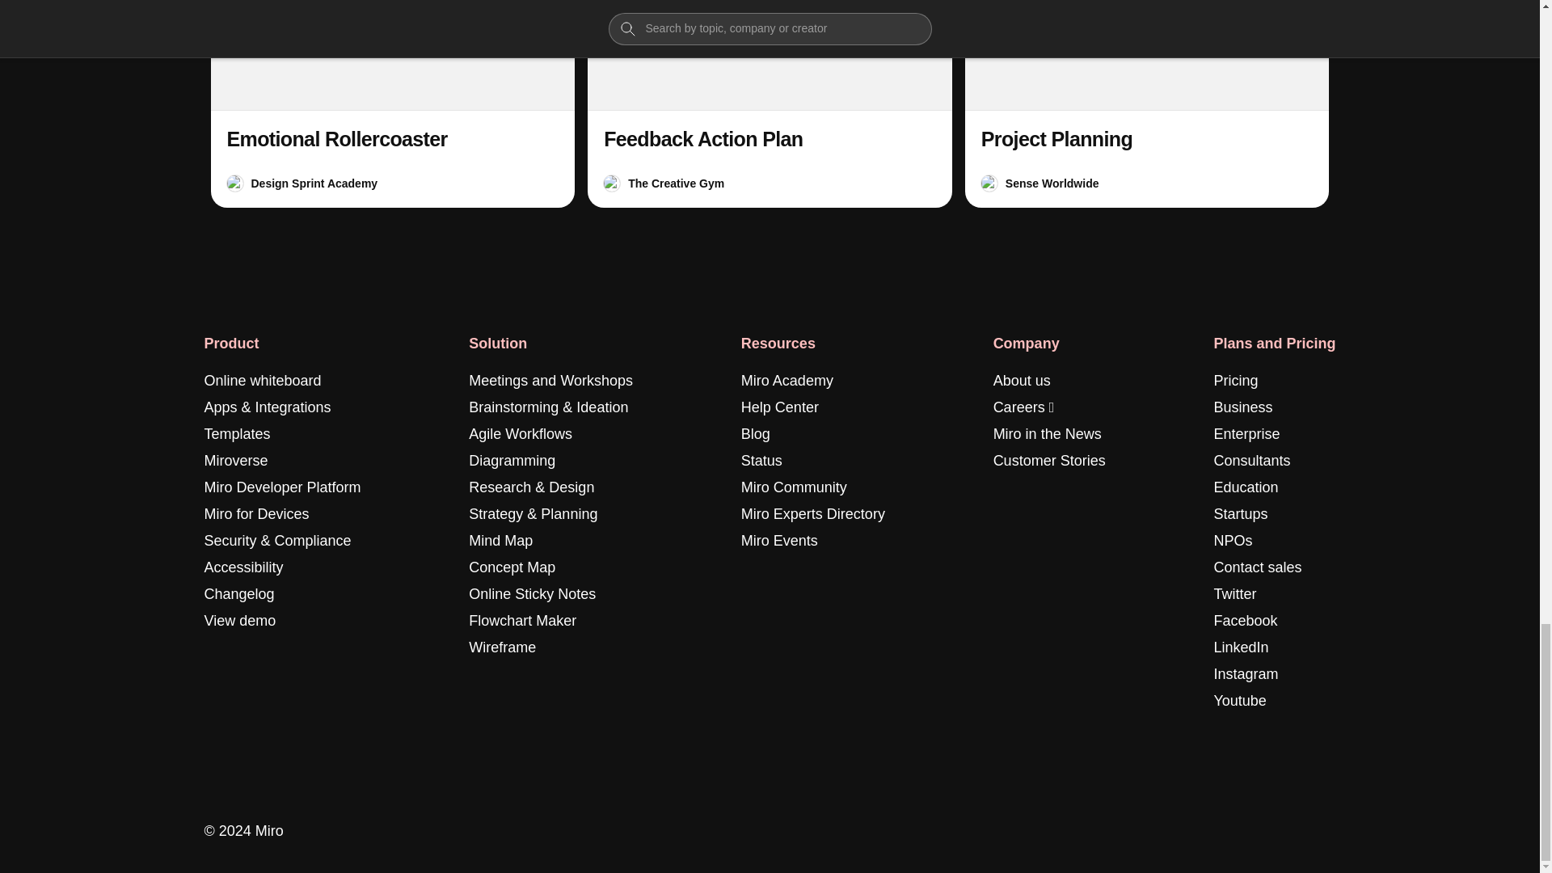  What do you see at coordinates (1148, 103) in the screenshot?
I see `Project Planning` at bounding box center [1148, 103].